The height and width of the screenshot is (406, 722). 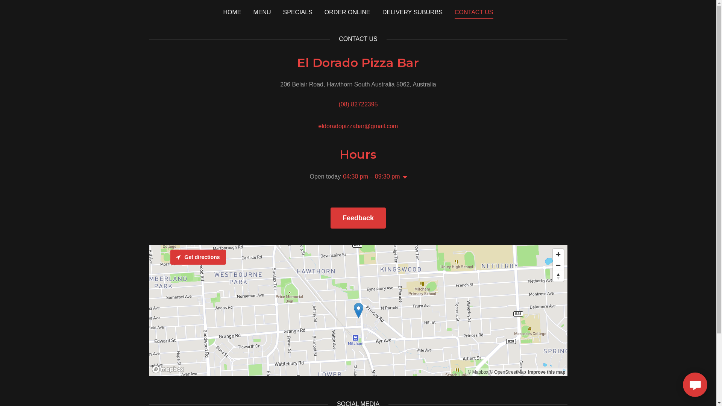 I want to click on CONTACT US, so click(x=474, y=14).